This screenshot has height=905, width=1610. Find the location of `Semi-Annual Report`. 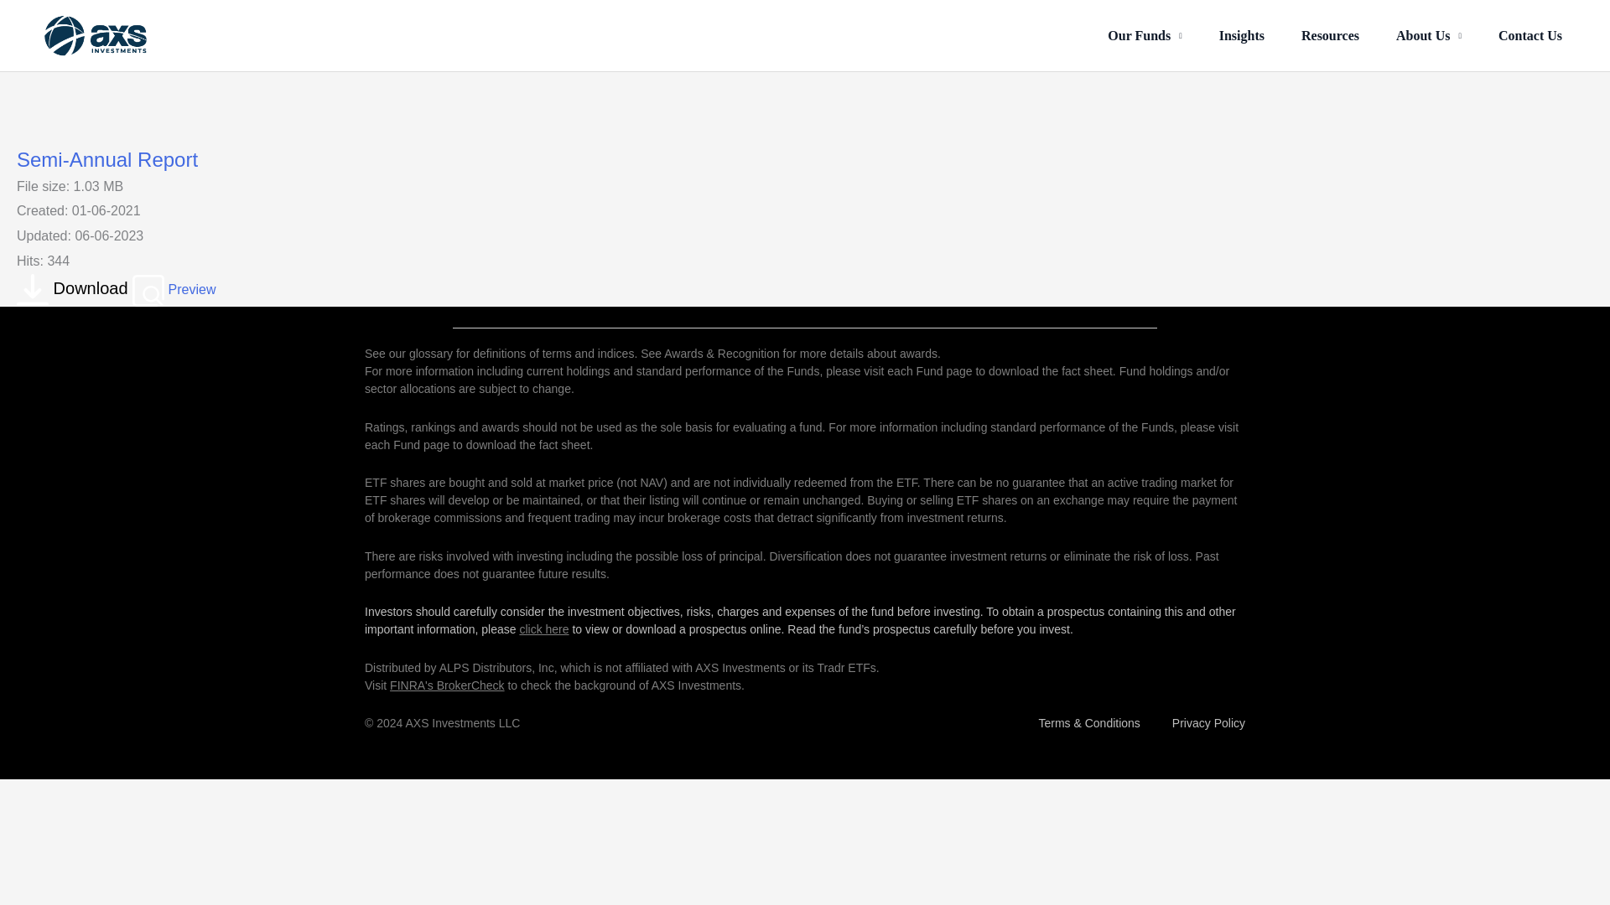

Semi-Annual Report is located at coordinates (74, 288).